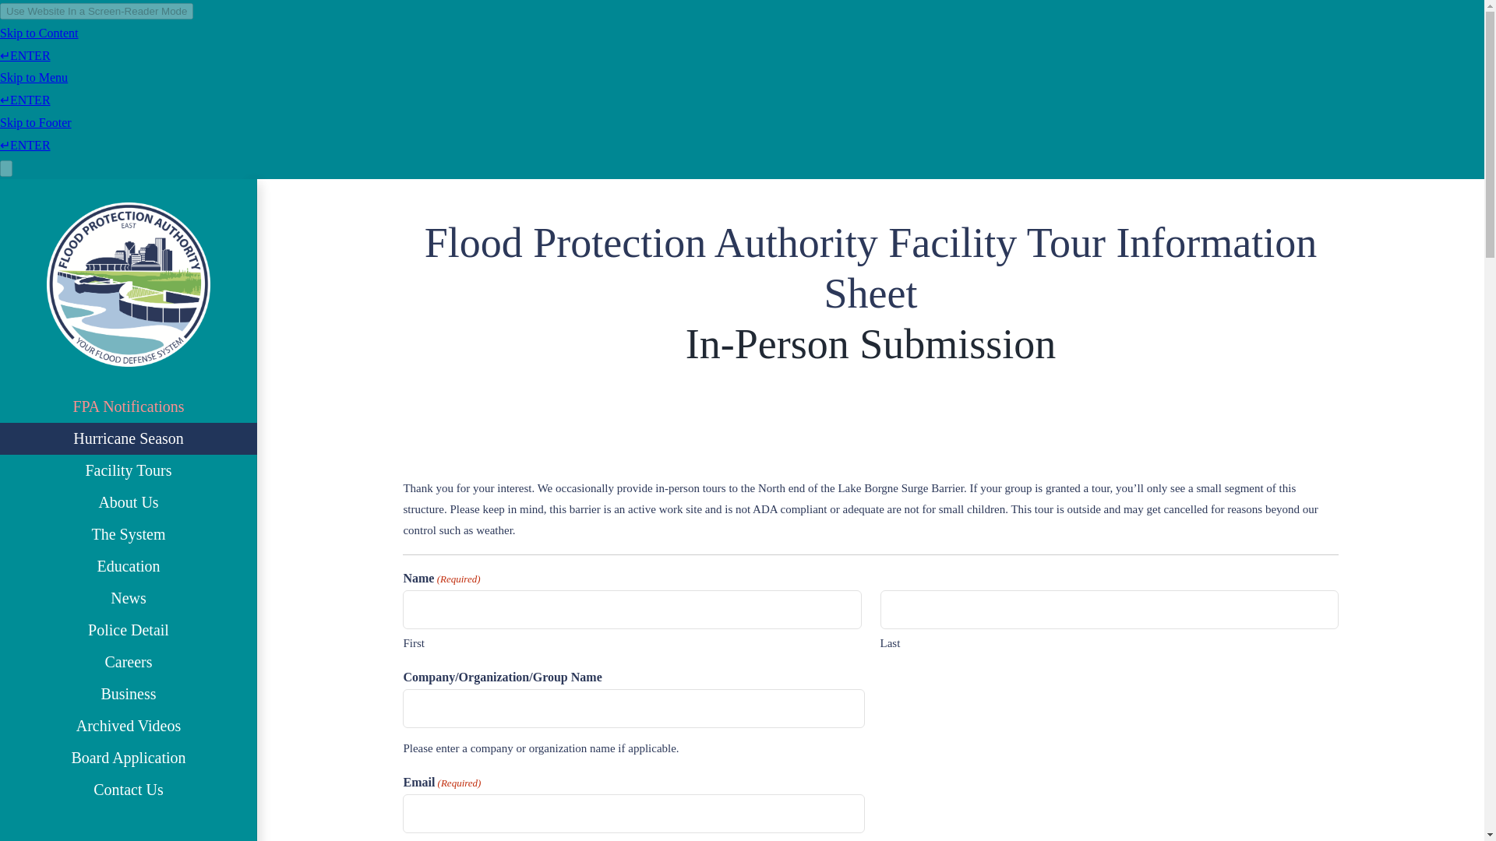 This screenshot has height=841, width=1496. Describe the element at coordinates (129, 693) in the screenshot. I see `Business` at that location.